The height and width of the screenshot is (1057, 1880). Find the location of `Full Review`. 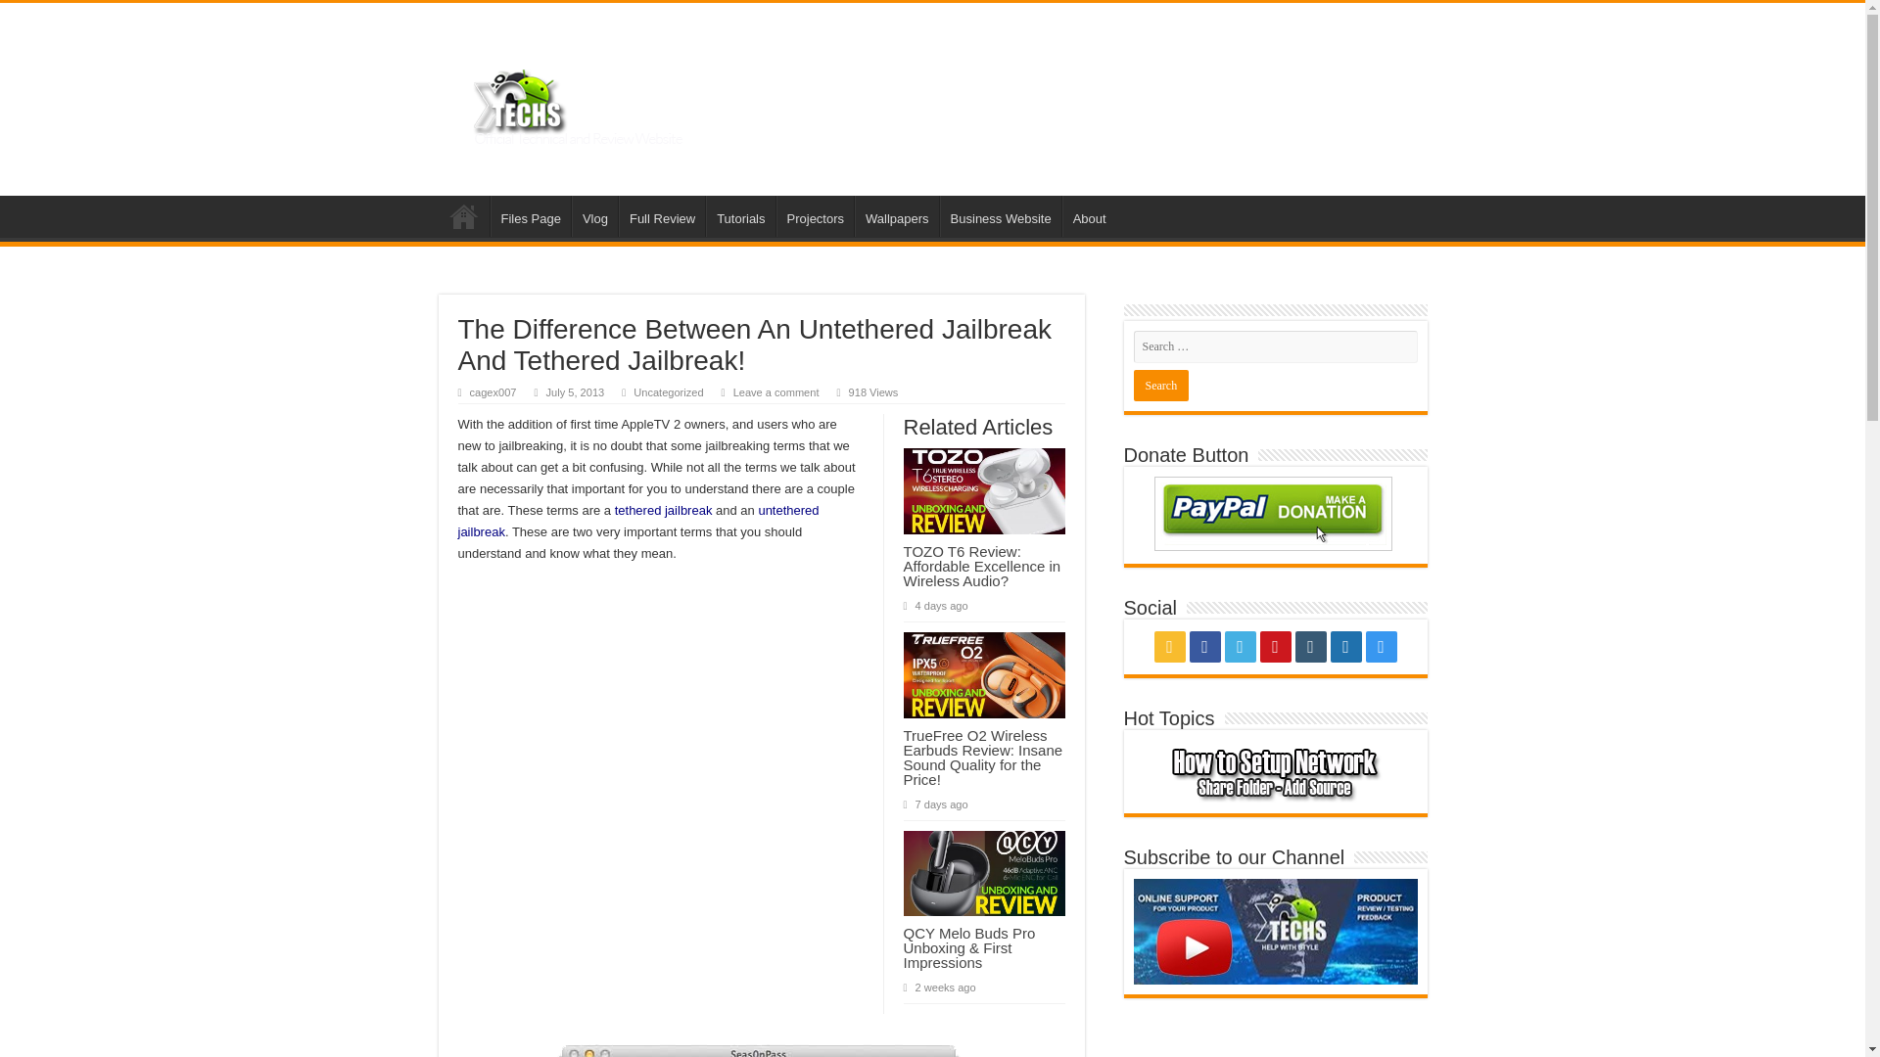

Full Review is located at coordinates (662, 215).